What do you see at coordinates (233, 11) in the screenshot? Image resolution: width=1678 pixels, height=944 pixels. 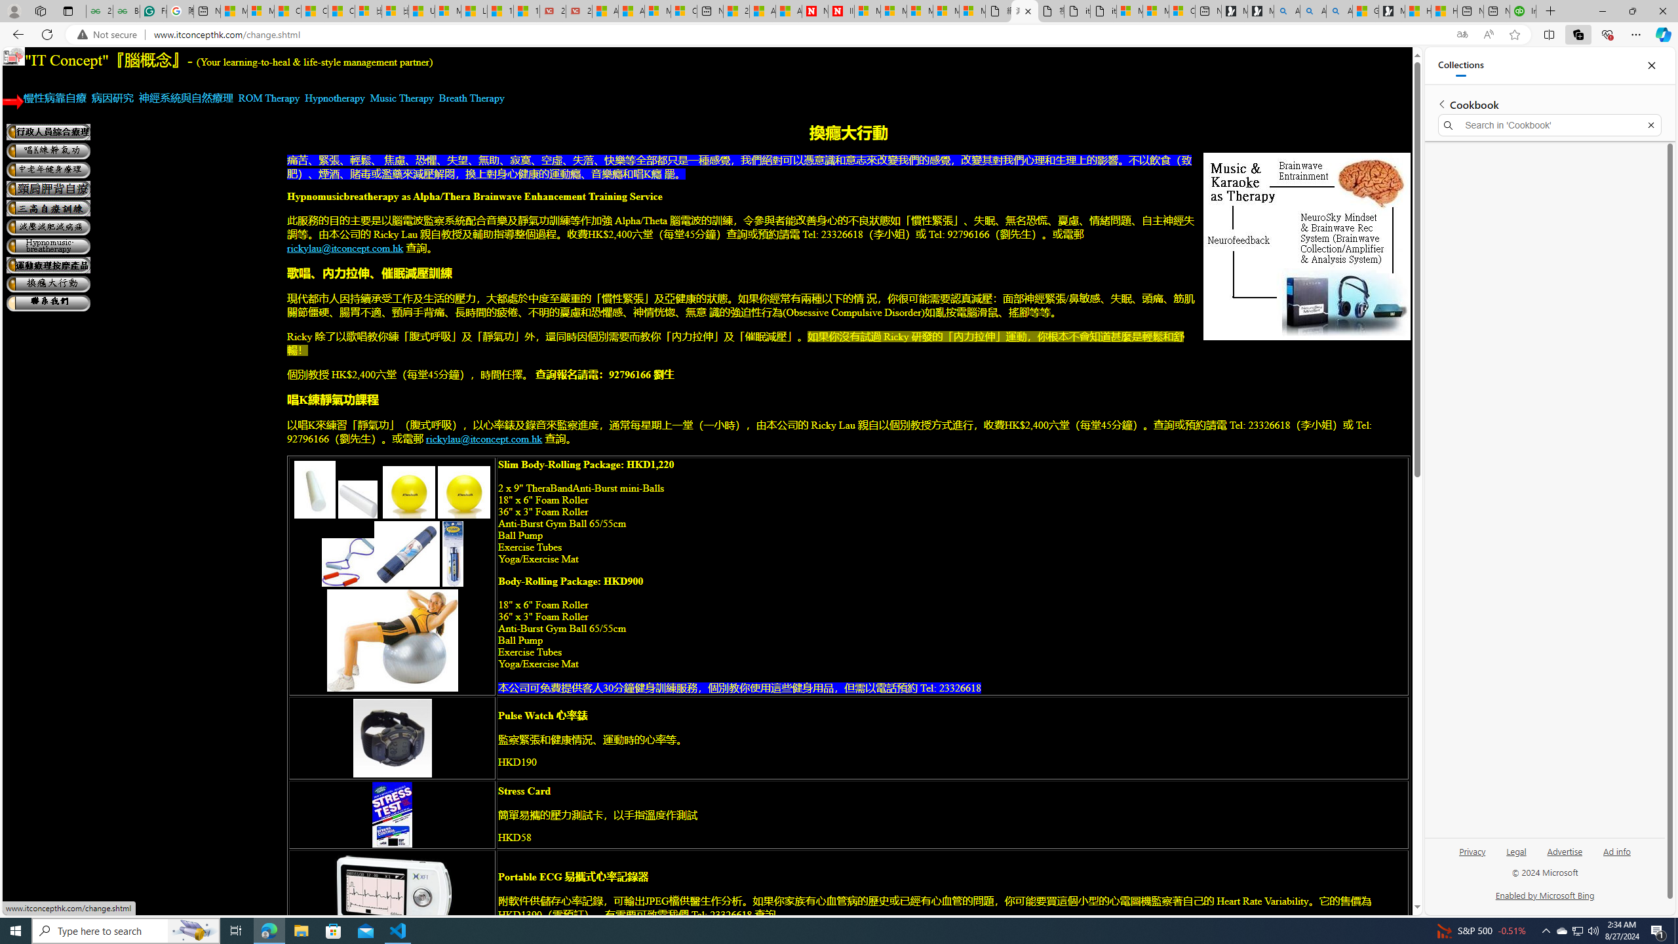 I see `Microsoft Start` at bounding box center [233, 11].